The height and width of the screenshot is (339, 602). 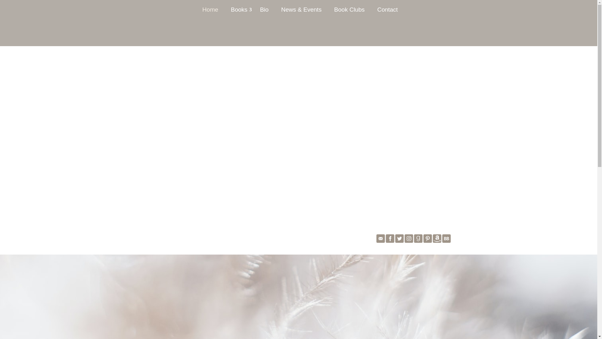 What do you see at coordinates (264, 13) in the screenshot?
I see `Bio` at bounding box center [264, 13].